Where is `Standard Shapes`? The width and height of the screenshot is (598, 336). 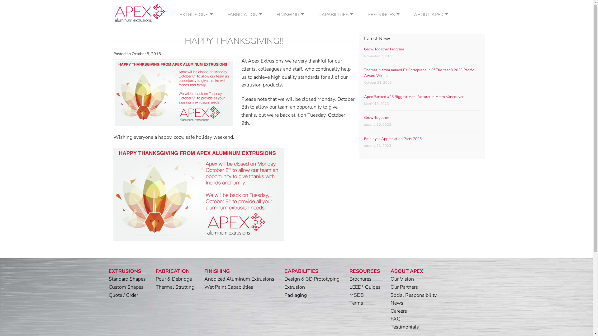
Standard Shapes is located at coordinates (127, 279).